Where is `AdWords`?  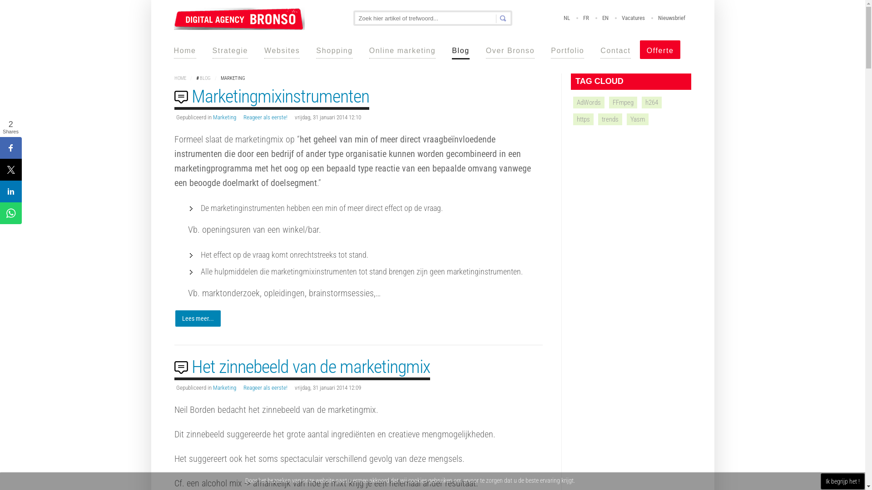 AdWords is located at coordinates (589, 103).